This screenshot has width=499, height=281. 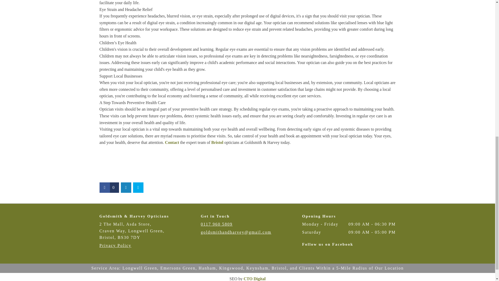 I want to click on 0, so click(x=109, y=187).